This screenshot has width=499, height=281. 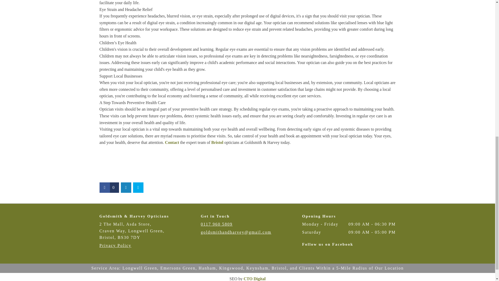 I want to click on 0, so click(x=109, y=187).